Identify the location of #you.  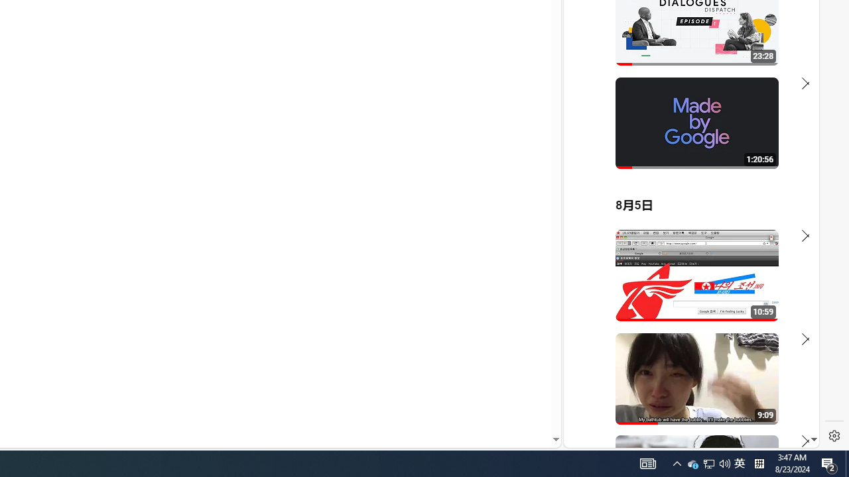
(740, 464).